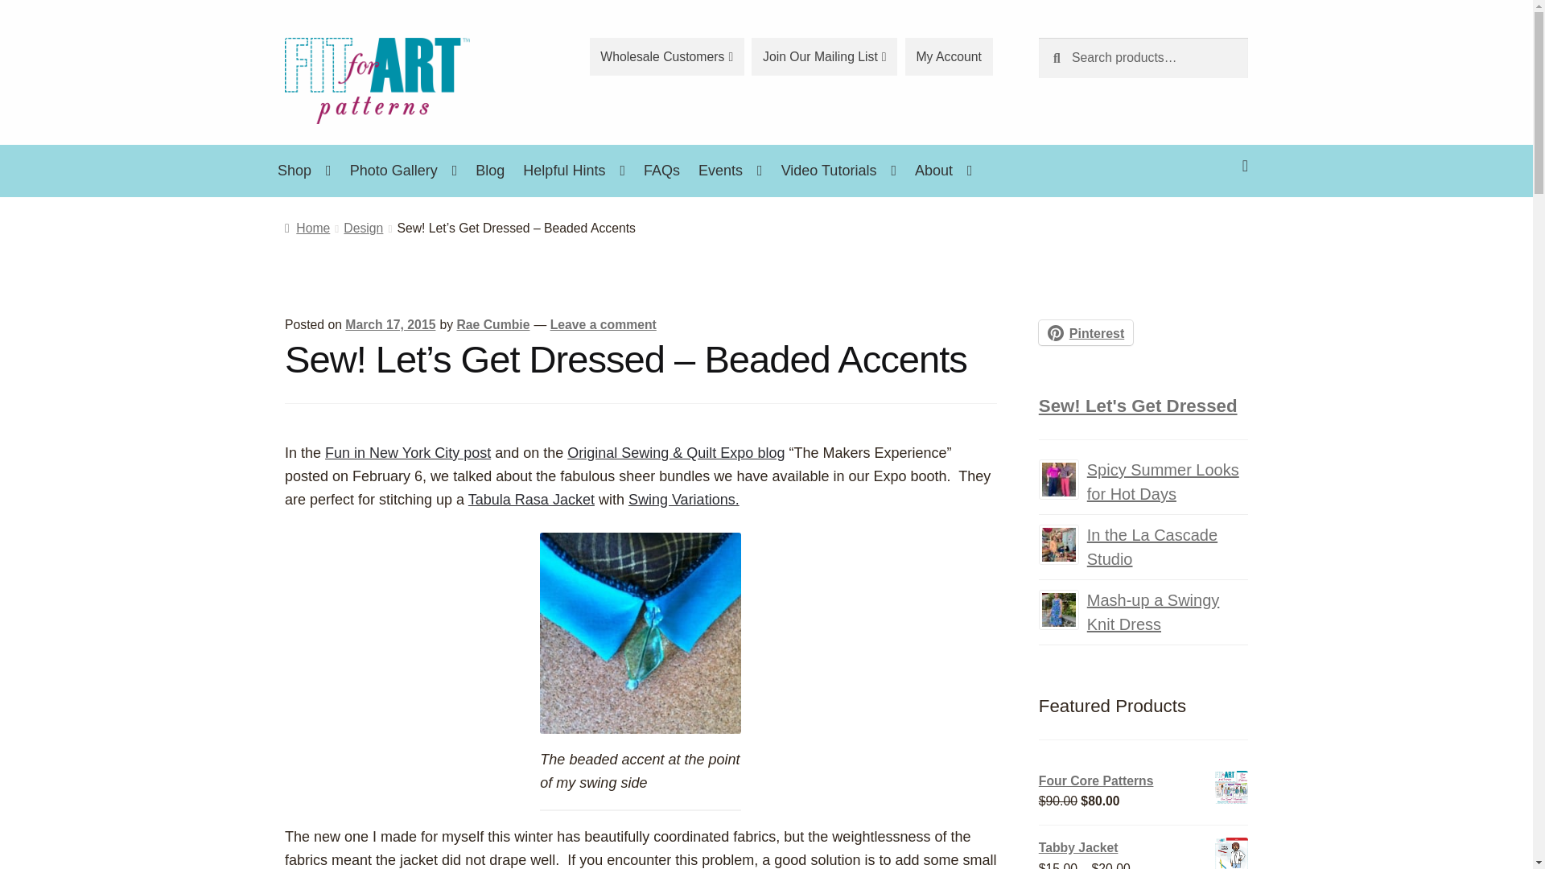 The height and width of the screenshot is (869, 1545). Describe the element at coordinates (304, 171) in the screenshot. I see `Shop` at that location.